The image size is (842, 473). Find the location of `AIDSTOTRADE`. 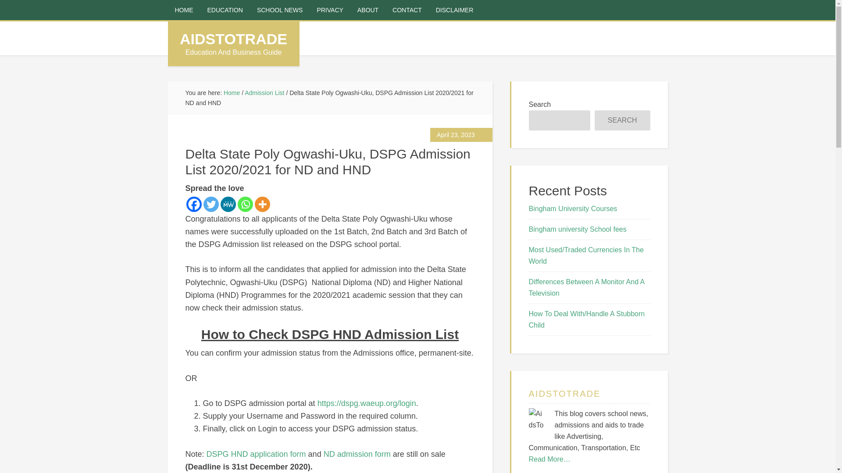

AIDSTOTRADE is located at coordinates (233, 39).